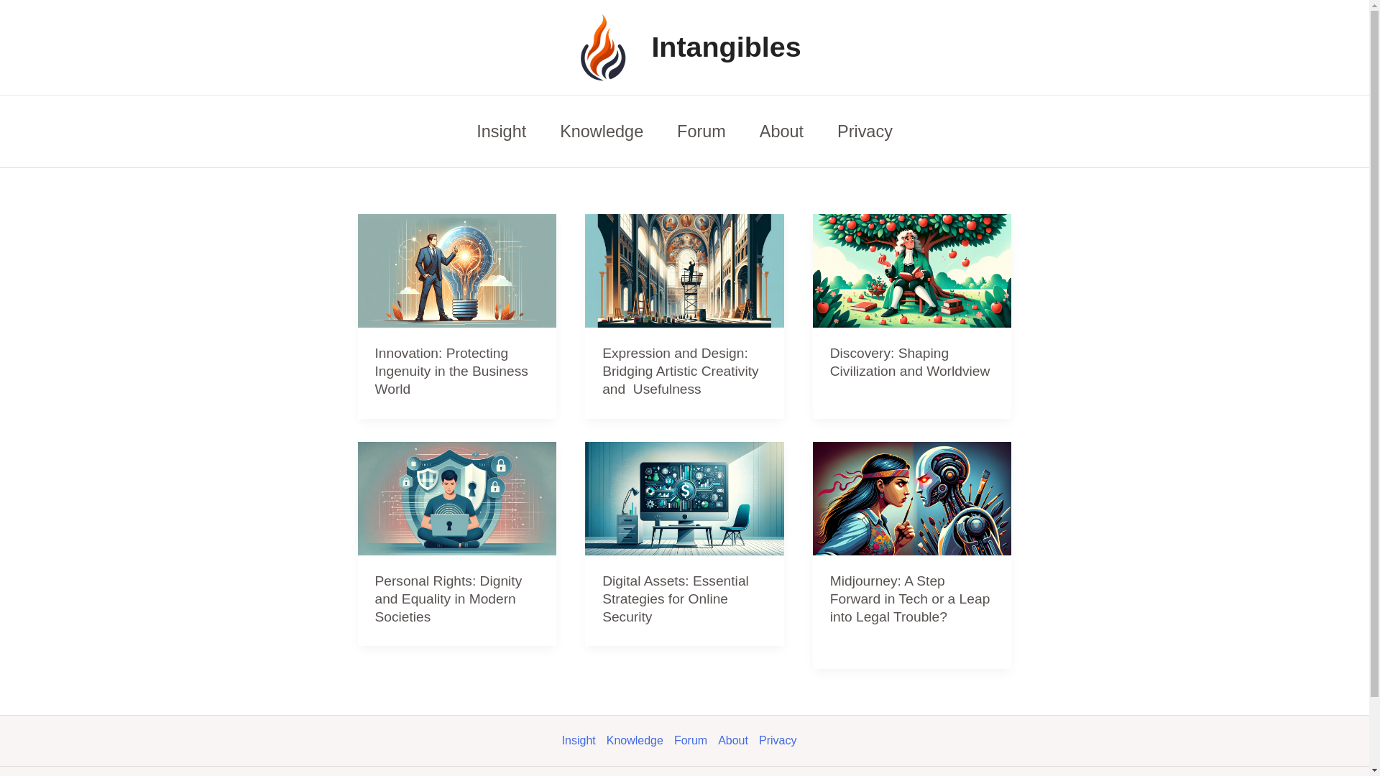 This screenshot has height=776, width=1380. I want to click on Digital Assets: Essential Strategies for Online Security, so click(676, 599).